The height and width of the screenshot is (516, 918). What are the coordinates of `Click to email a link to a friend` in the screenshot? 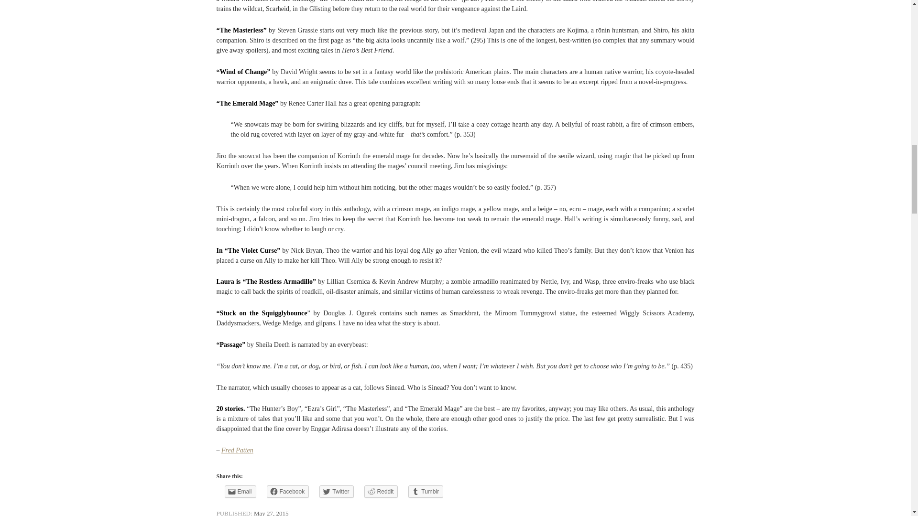 It's located at (240, 492).